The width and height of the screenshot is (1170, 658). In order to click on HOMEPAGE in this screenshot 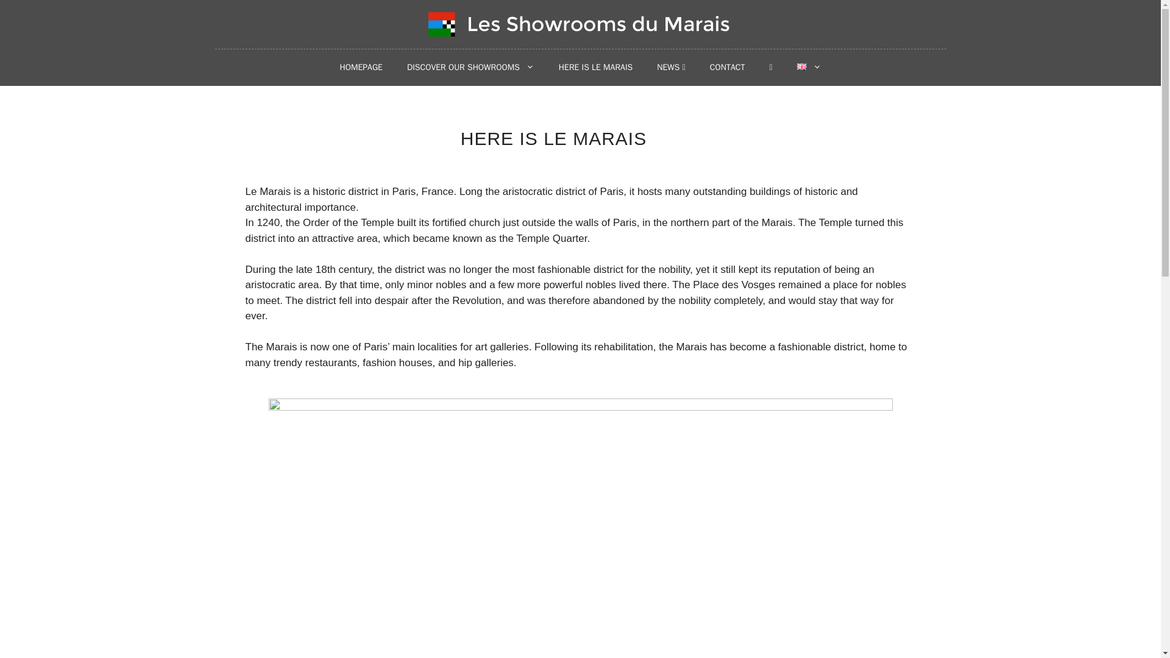, I will do `click(361, 68)`.